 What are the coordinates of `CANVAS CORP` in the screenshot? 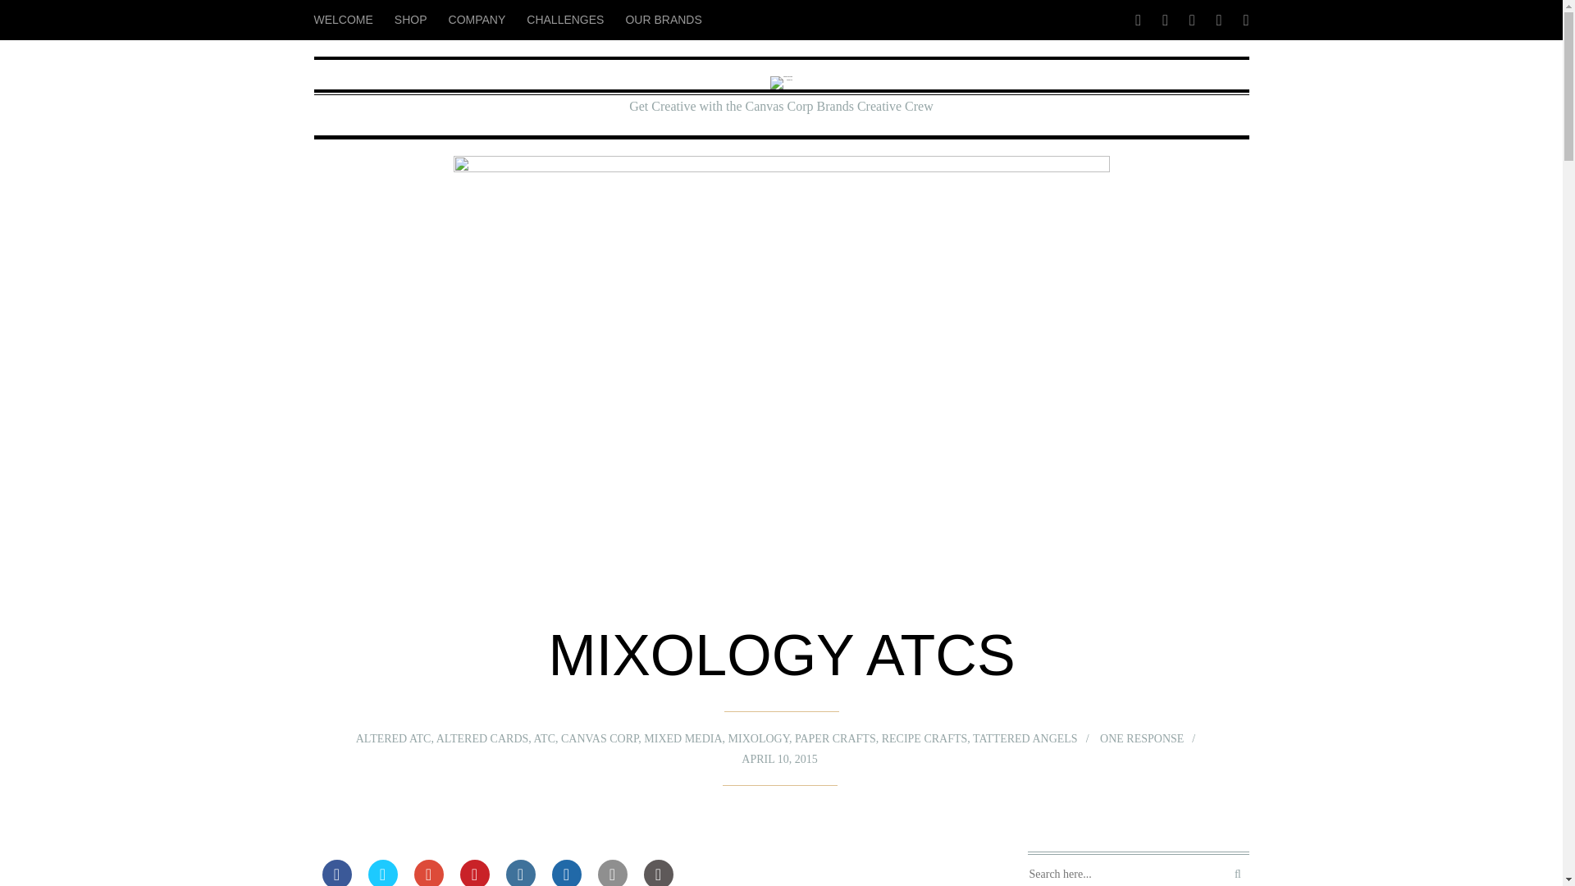 It's located at (596, 740).